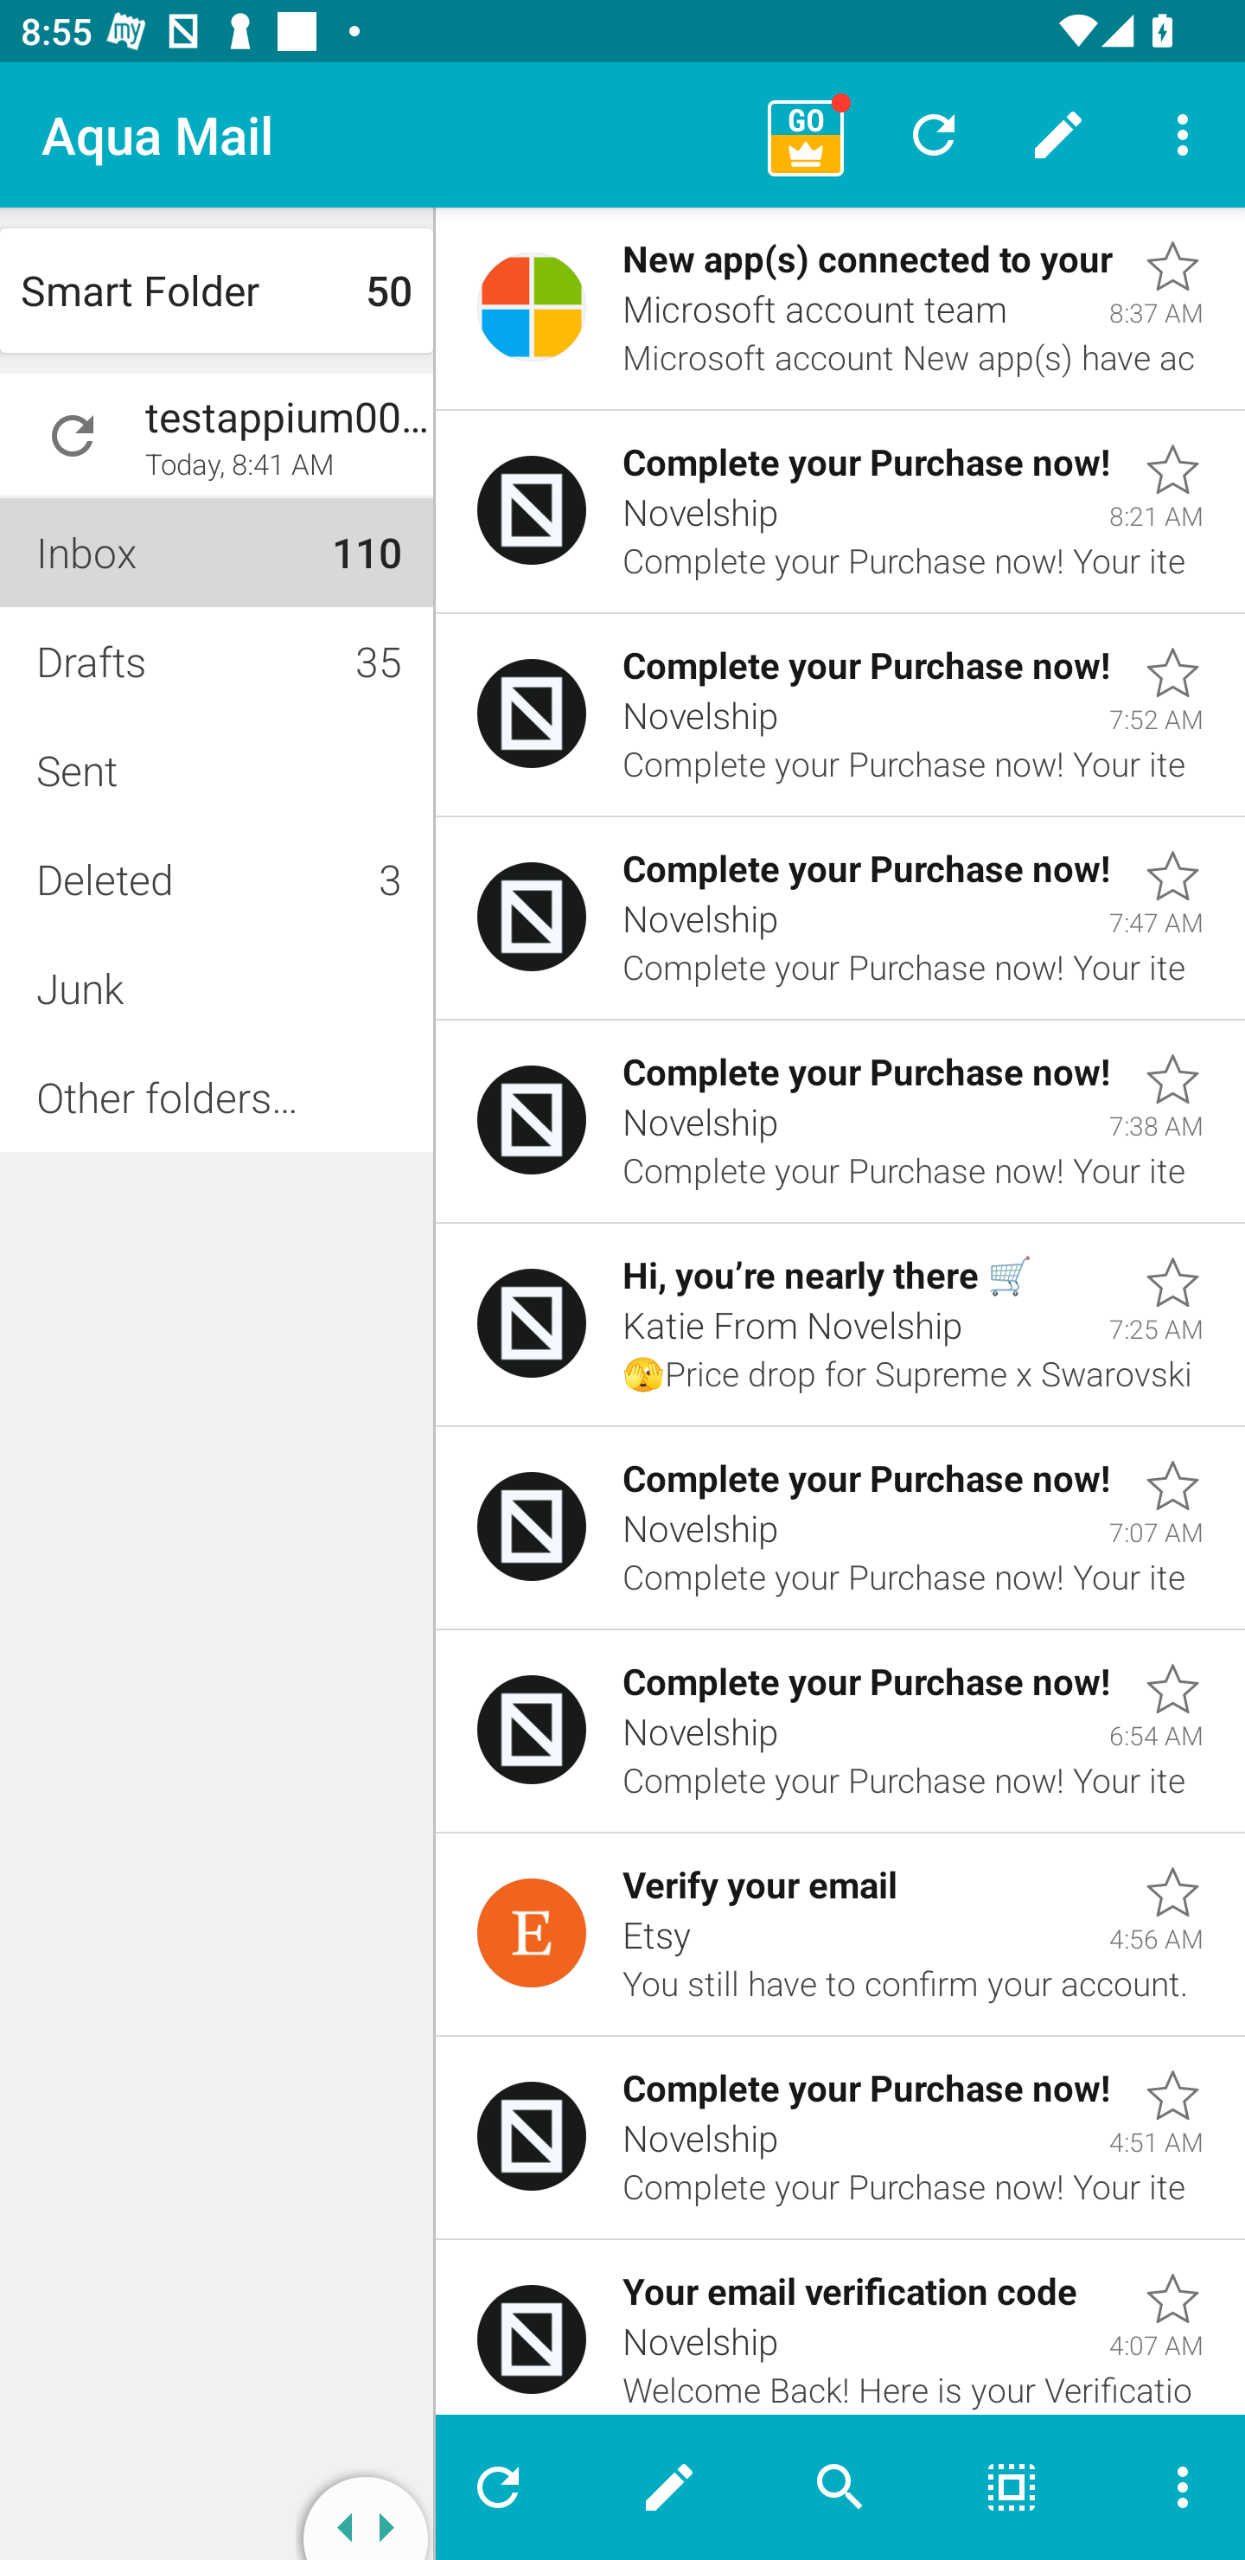 This screenshot has height=2560, width=1245. What do you see at coordinates (1058, 134) in the screenshot?
I see `New message` at bounding box center [1058, 134].